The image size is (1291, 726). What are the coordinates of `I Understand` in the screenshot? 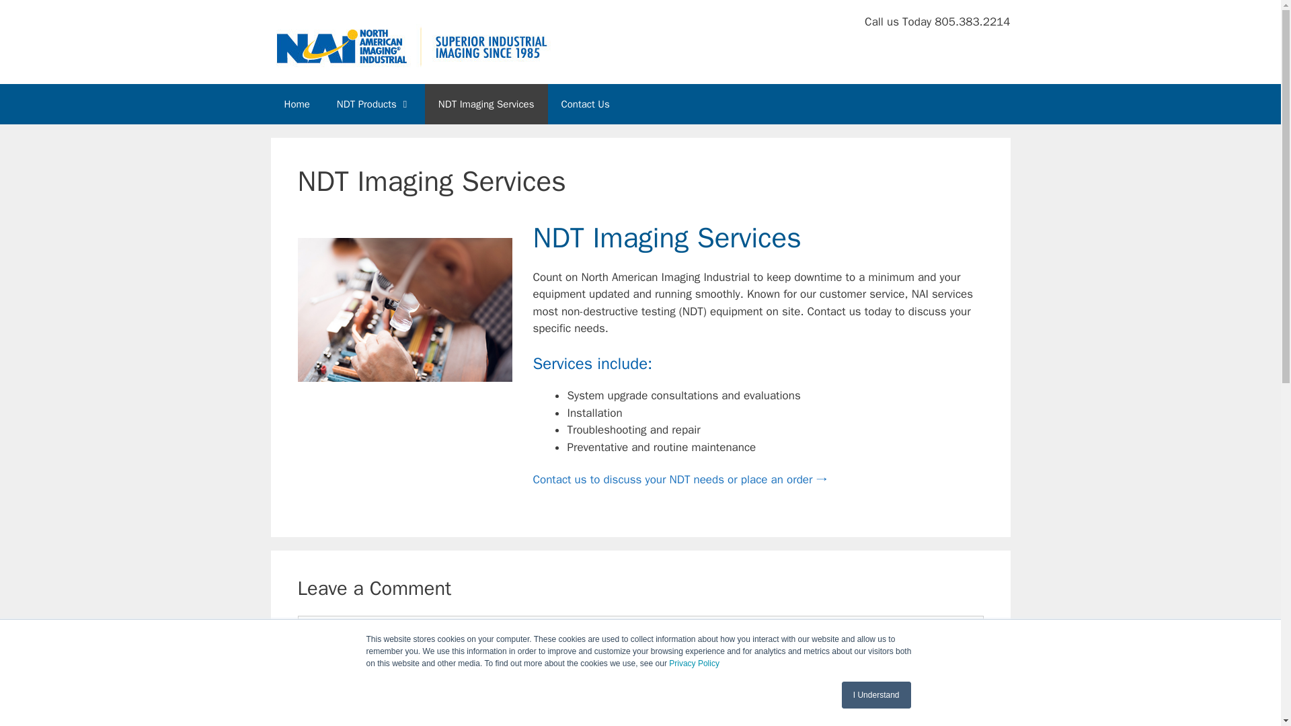 It's located at (876, 695).